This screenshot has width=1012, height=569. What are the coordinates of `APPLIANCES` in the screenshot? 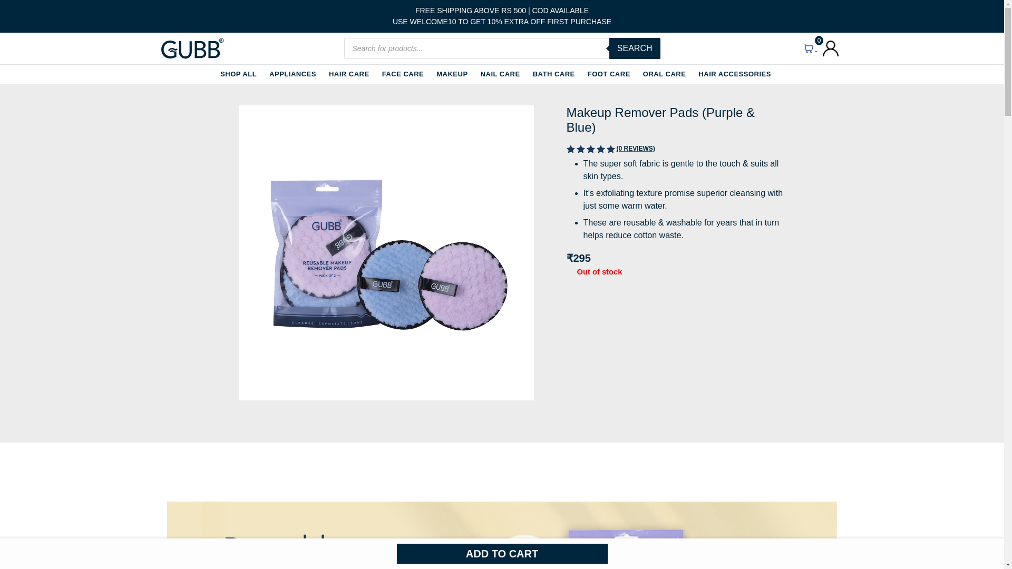 It's located at (292, 74).